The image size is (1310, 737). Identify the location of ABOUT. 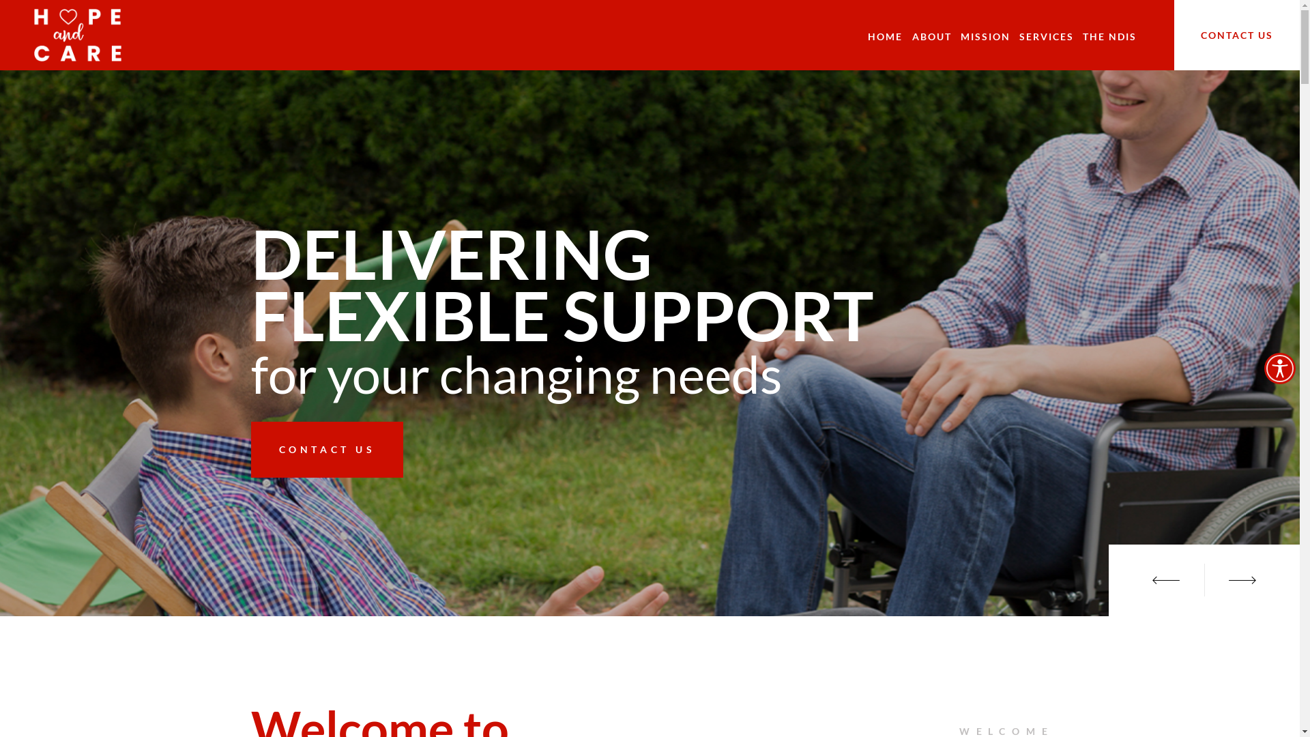
(932, 37).